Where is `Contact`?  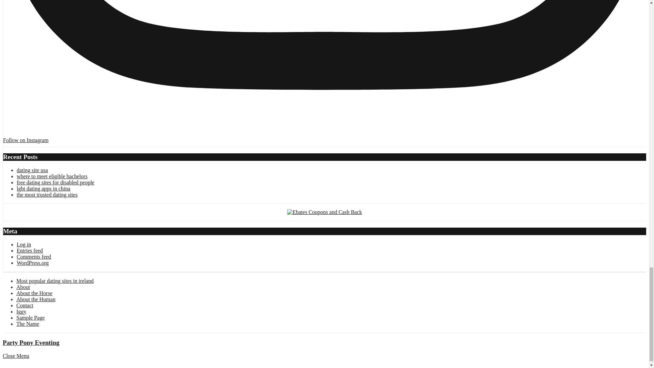 Contact is located at coordinates (25, 305).